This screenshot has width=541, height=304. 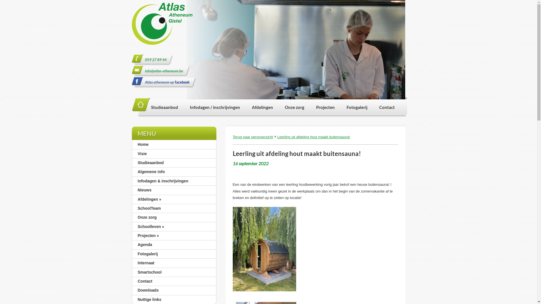 What do you see at coordinates (176, 272) in the screenshot?
I see `Smartschool` at bounding box center [176, 272].